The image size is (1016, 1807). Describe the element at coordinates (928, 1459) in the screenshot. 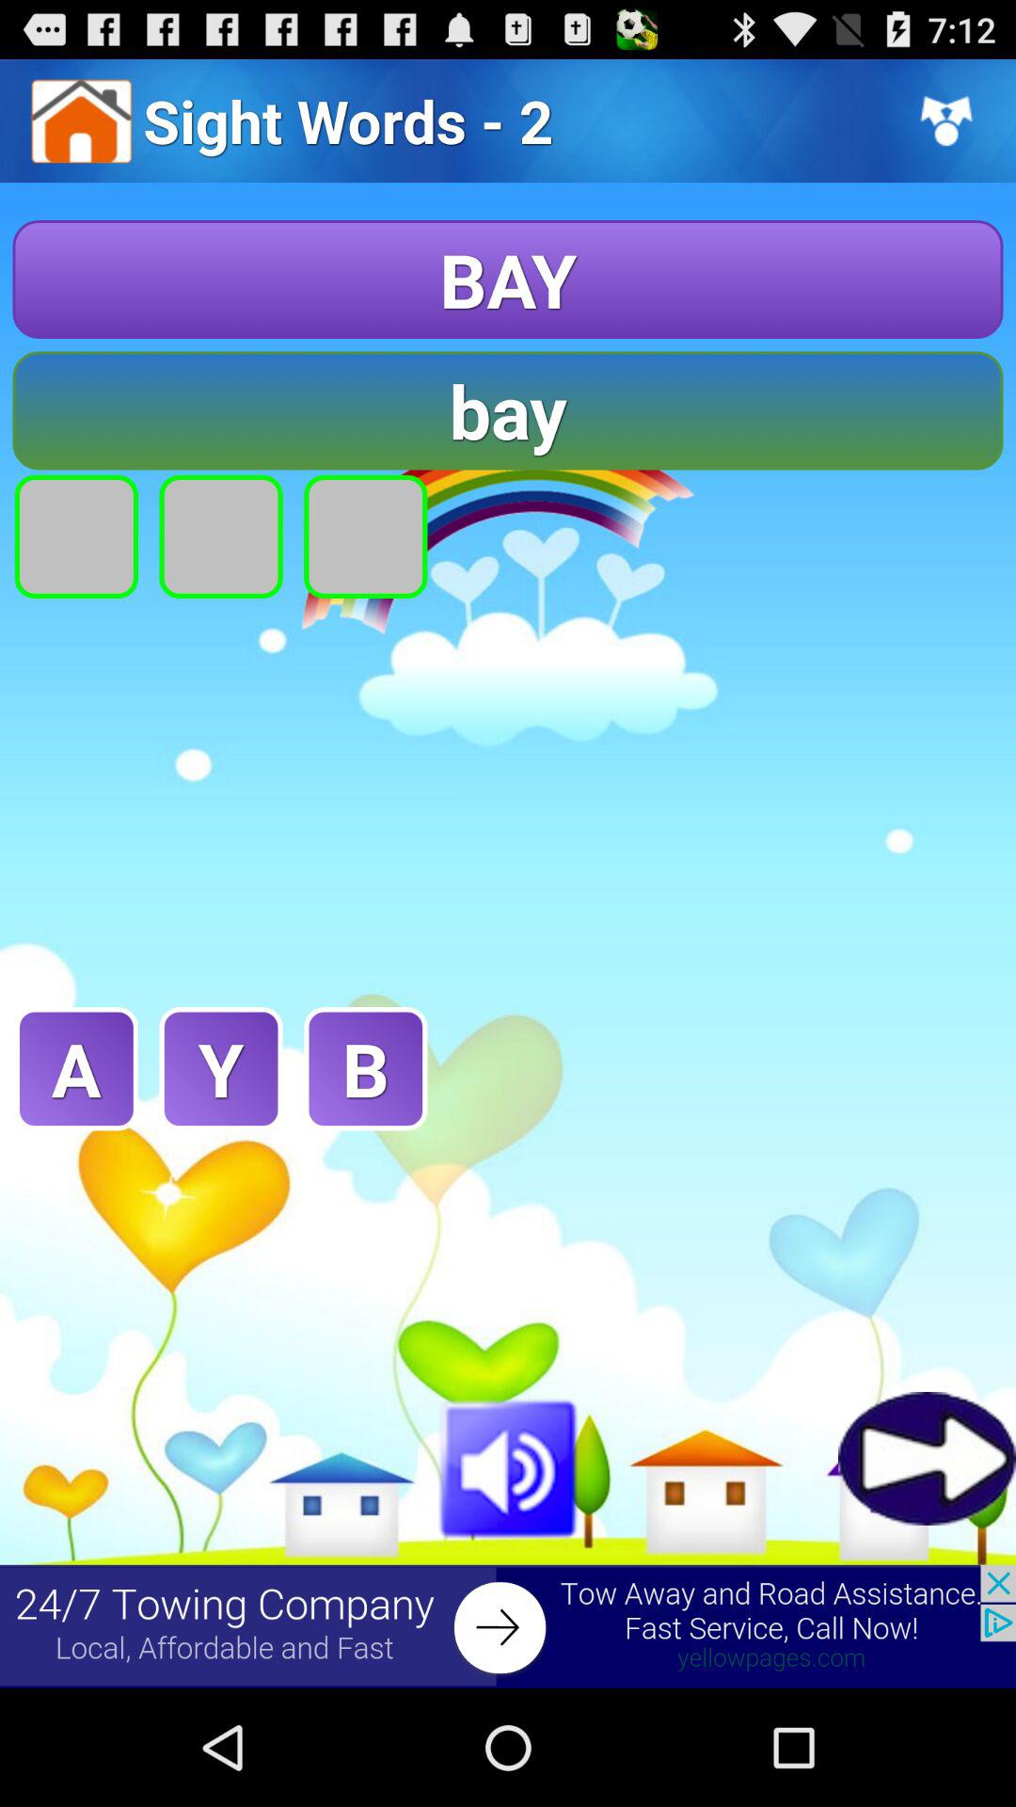

I see `go next` at that location.